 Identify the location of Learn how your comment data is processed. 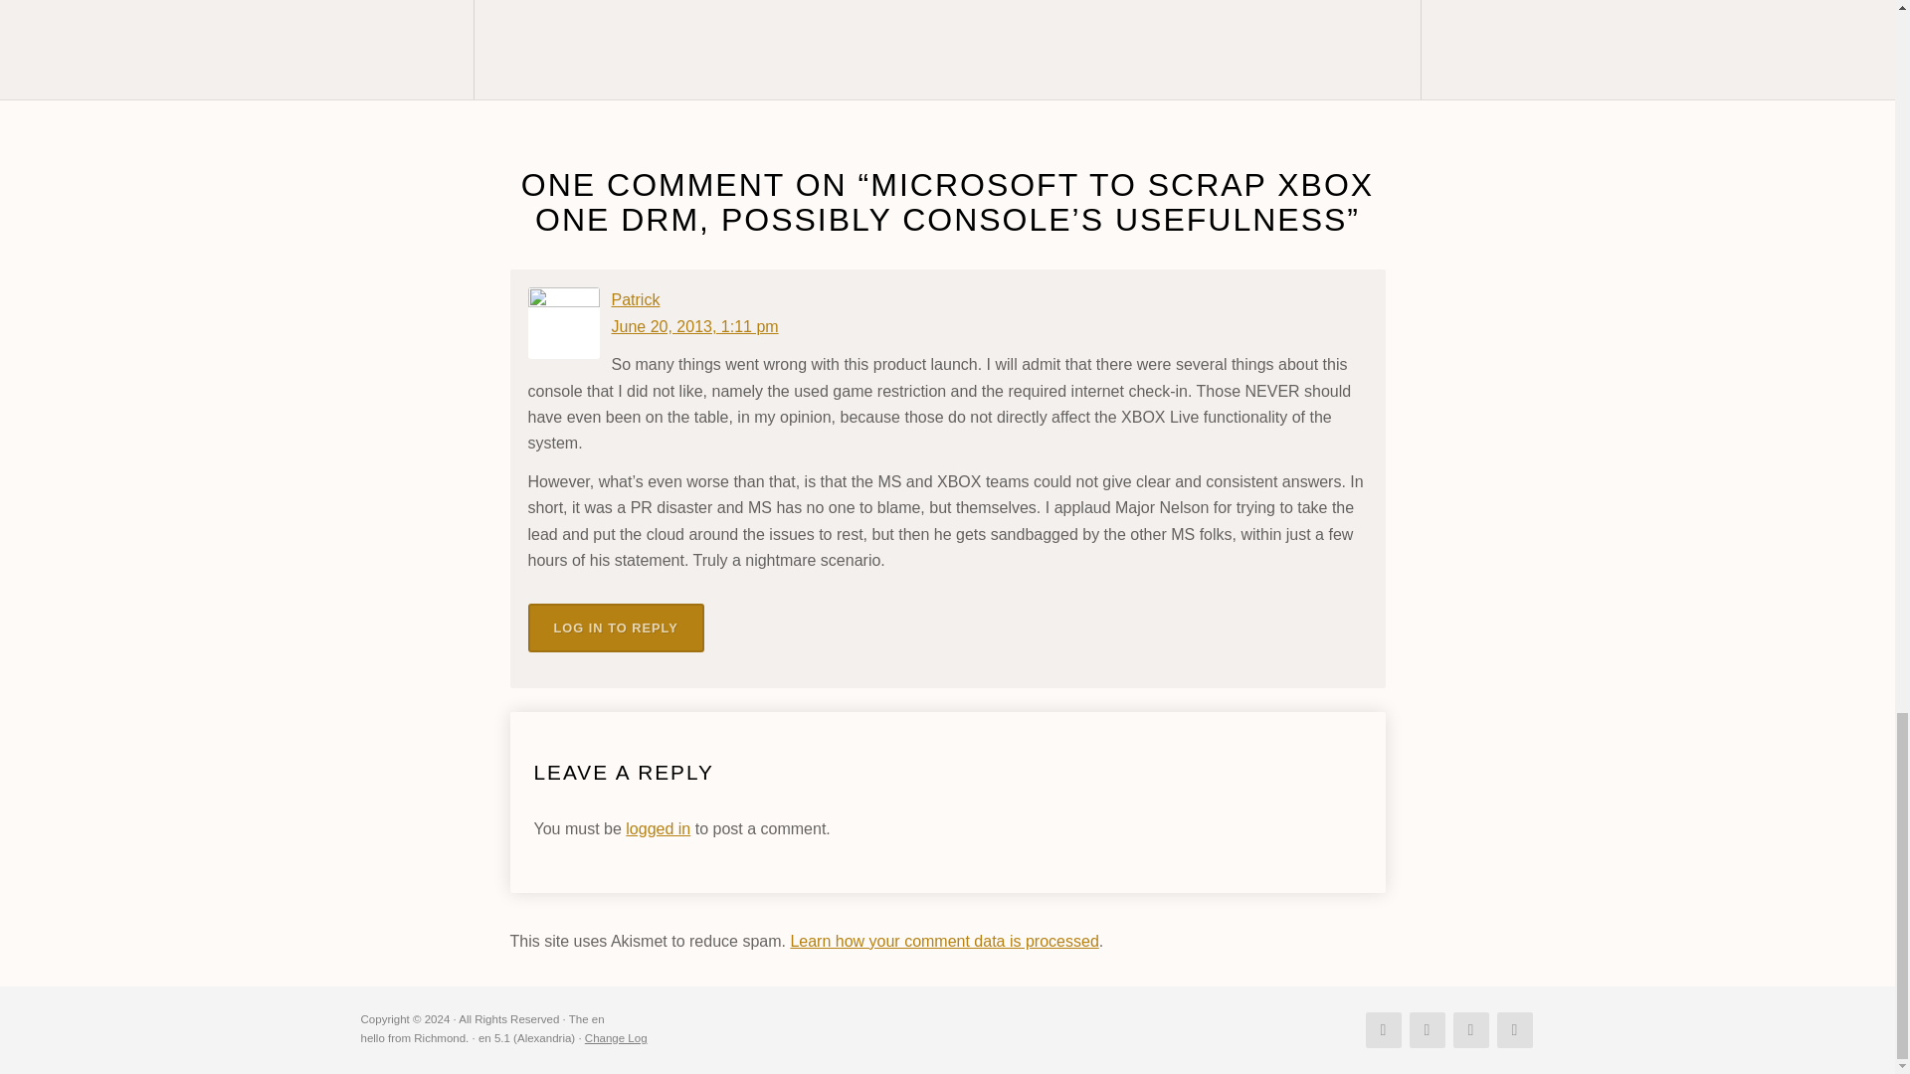
(944, 941).